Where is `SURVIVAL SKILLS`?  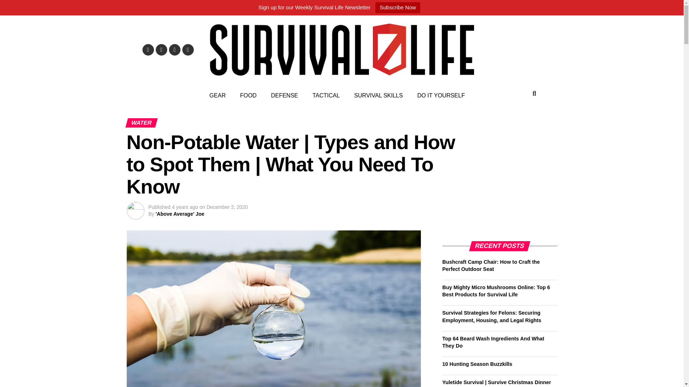
SURVIVAL SKILLS is located at coordinates (378, 96).